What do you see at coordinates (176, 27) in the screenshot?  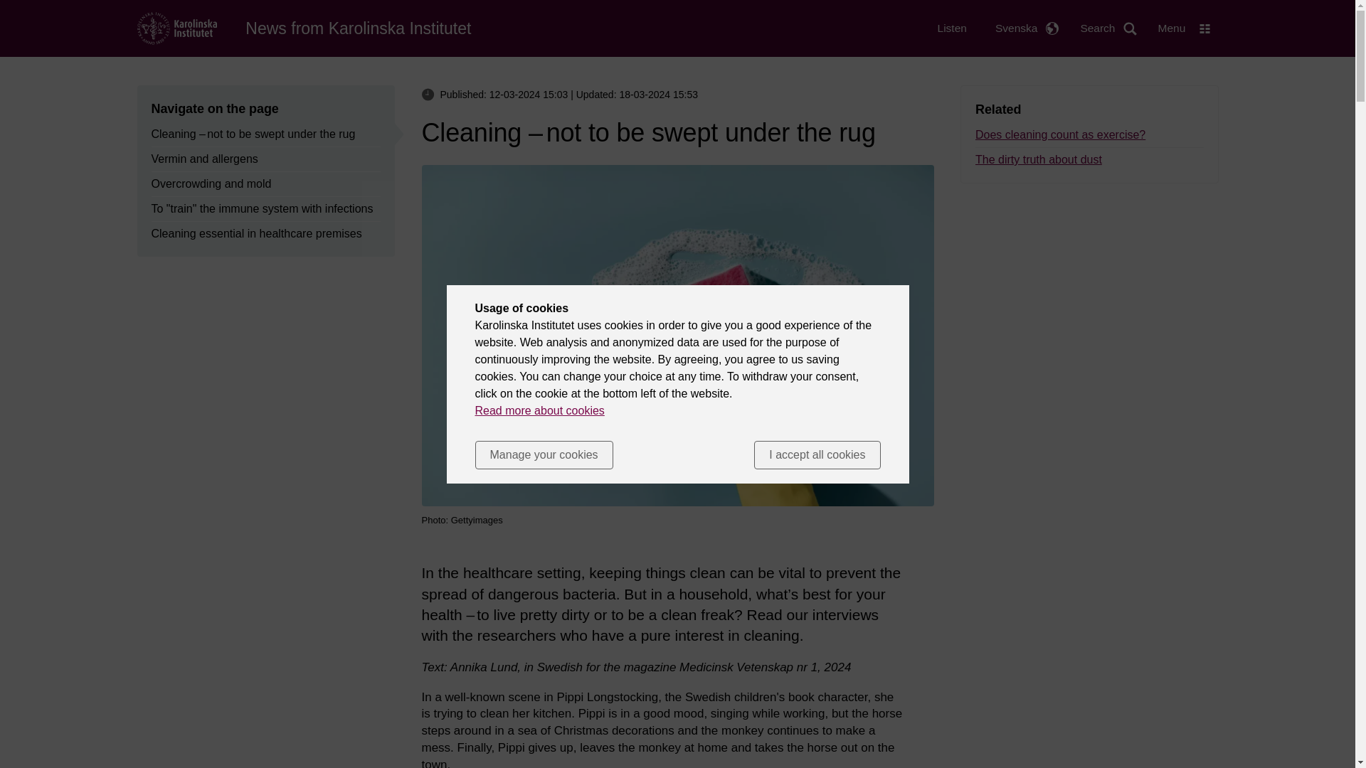 I see `Home` at bounding box center [176, 27].